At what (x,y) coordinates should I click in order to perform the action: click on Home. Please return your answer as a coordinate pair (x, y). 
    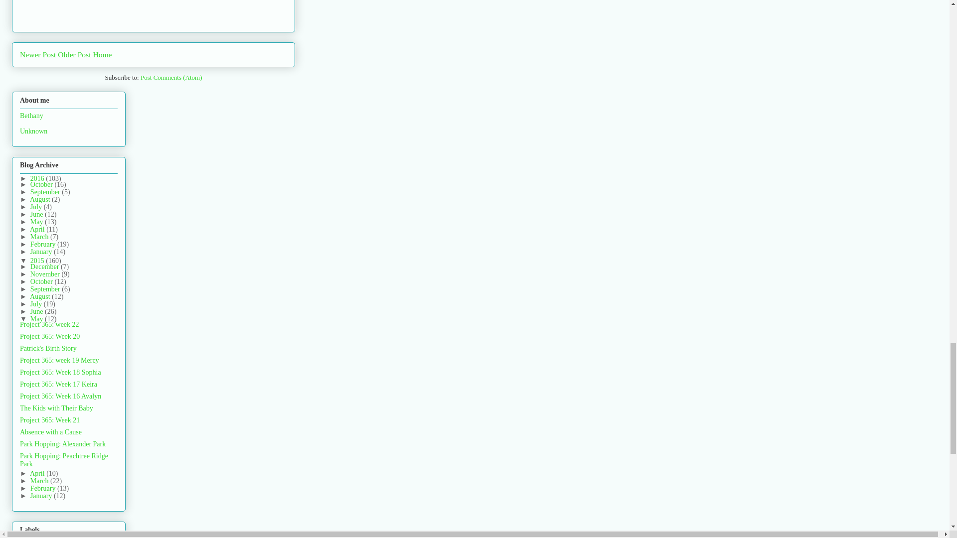
    Looking at the image, I should click on (102, 54).